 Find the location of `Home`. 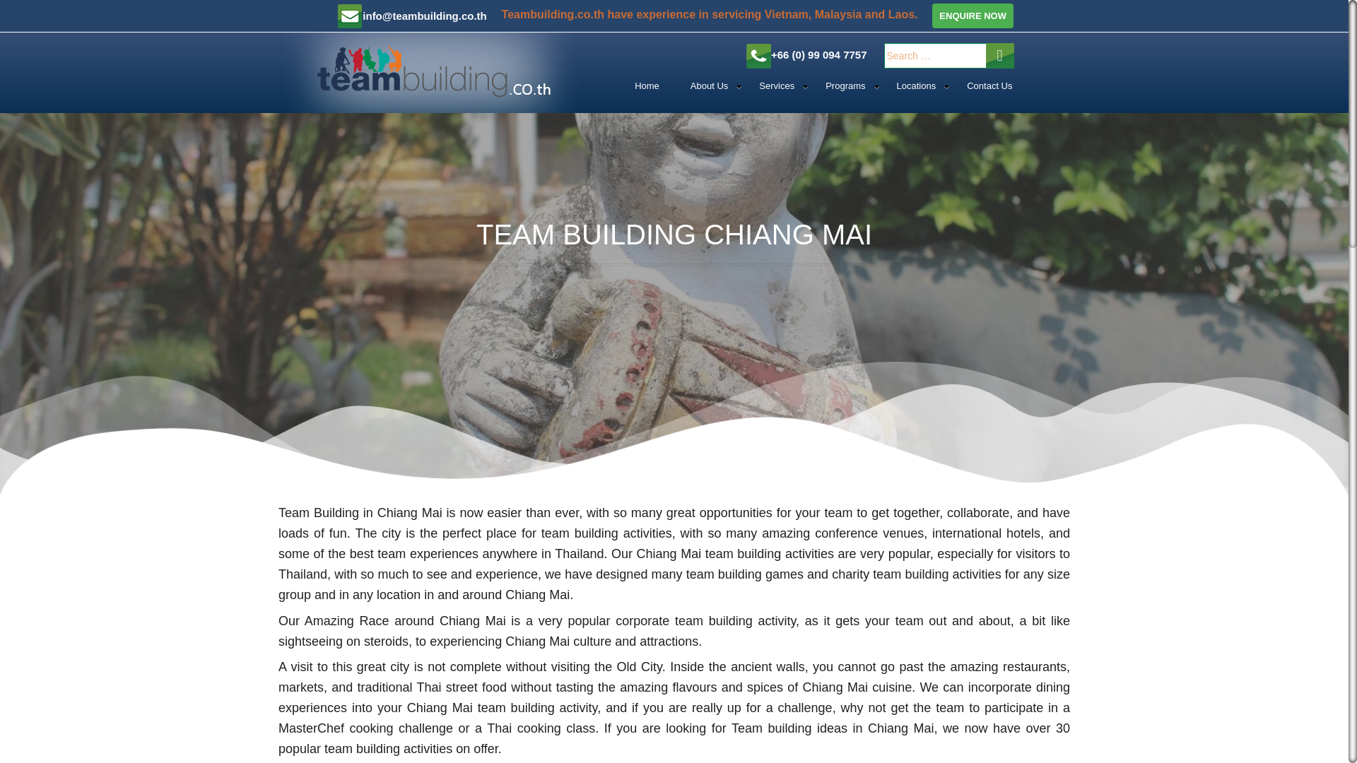

Home is located at coordinates (646, 86).